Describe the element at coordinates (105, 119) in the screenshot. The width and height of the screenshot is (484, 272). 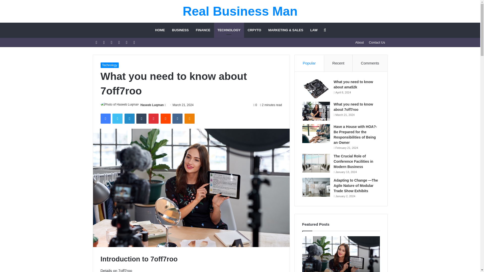
I see `Facebook` at that location.